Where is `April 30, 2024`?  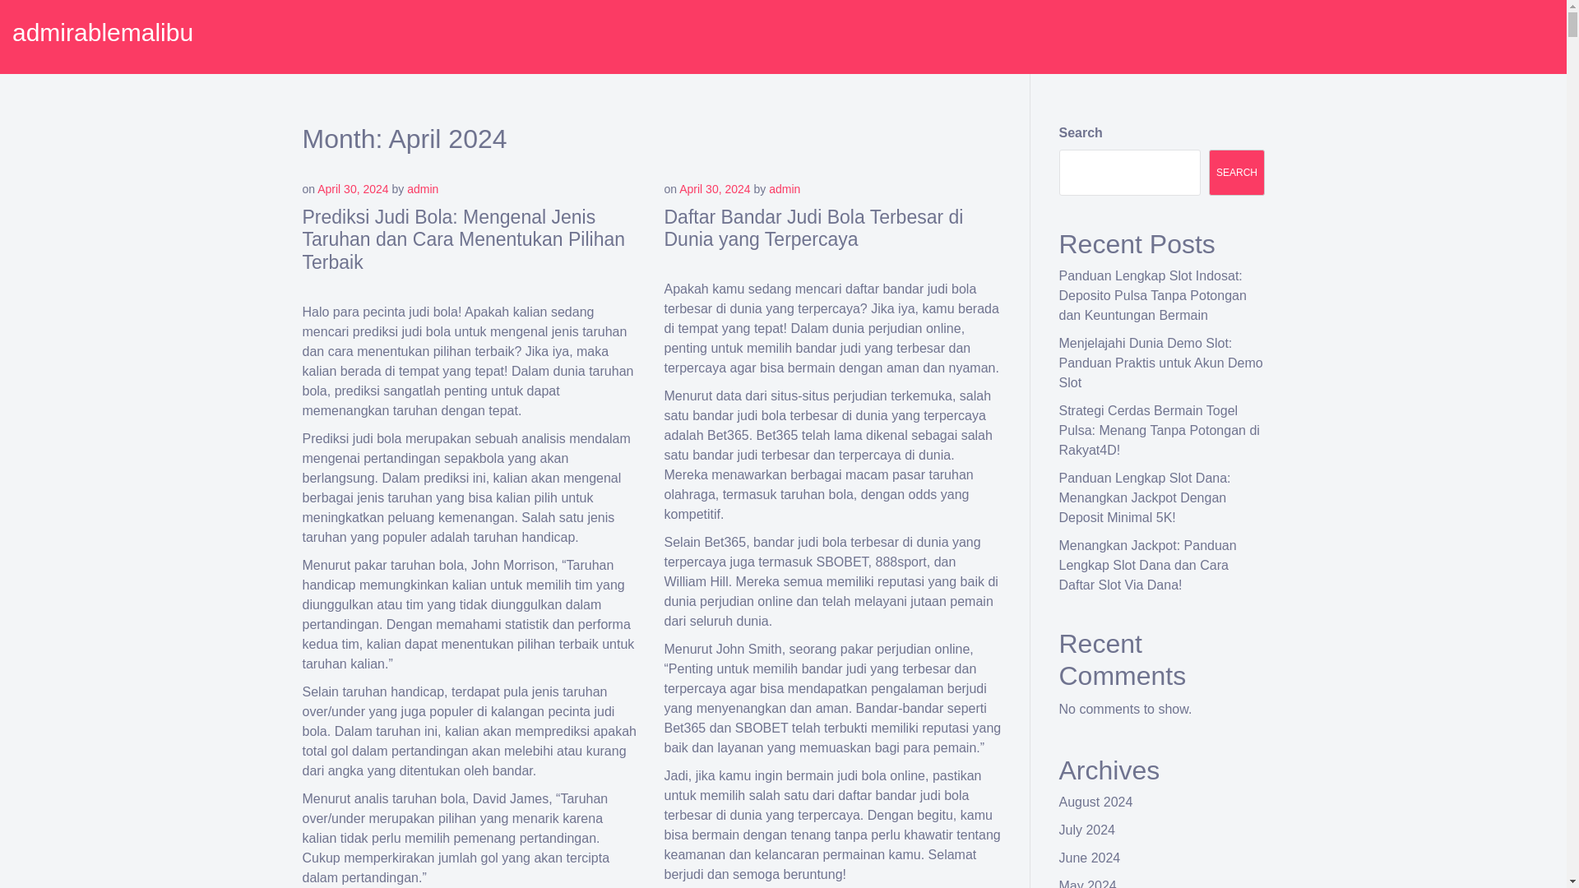 April 30, 2024 is located at coordinates (352, 189).